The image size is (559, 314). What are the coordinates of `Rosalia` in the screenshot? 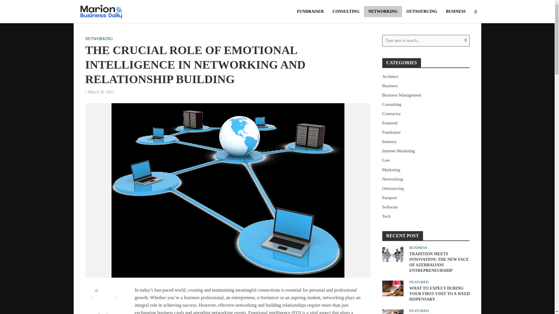 It's located at (104, 313).